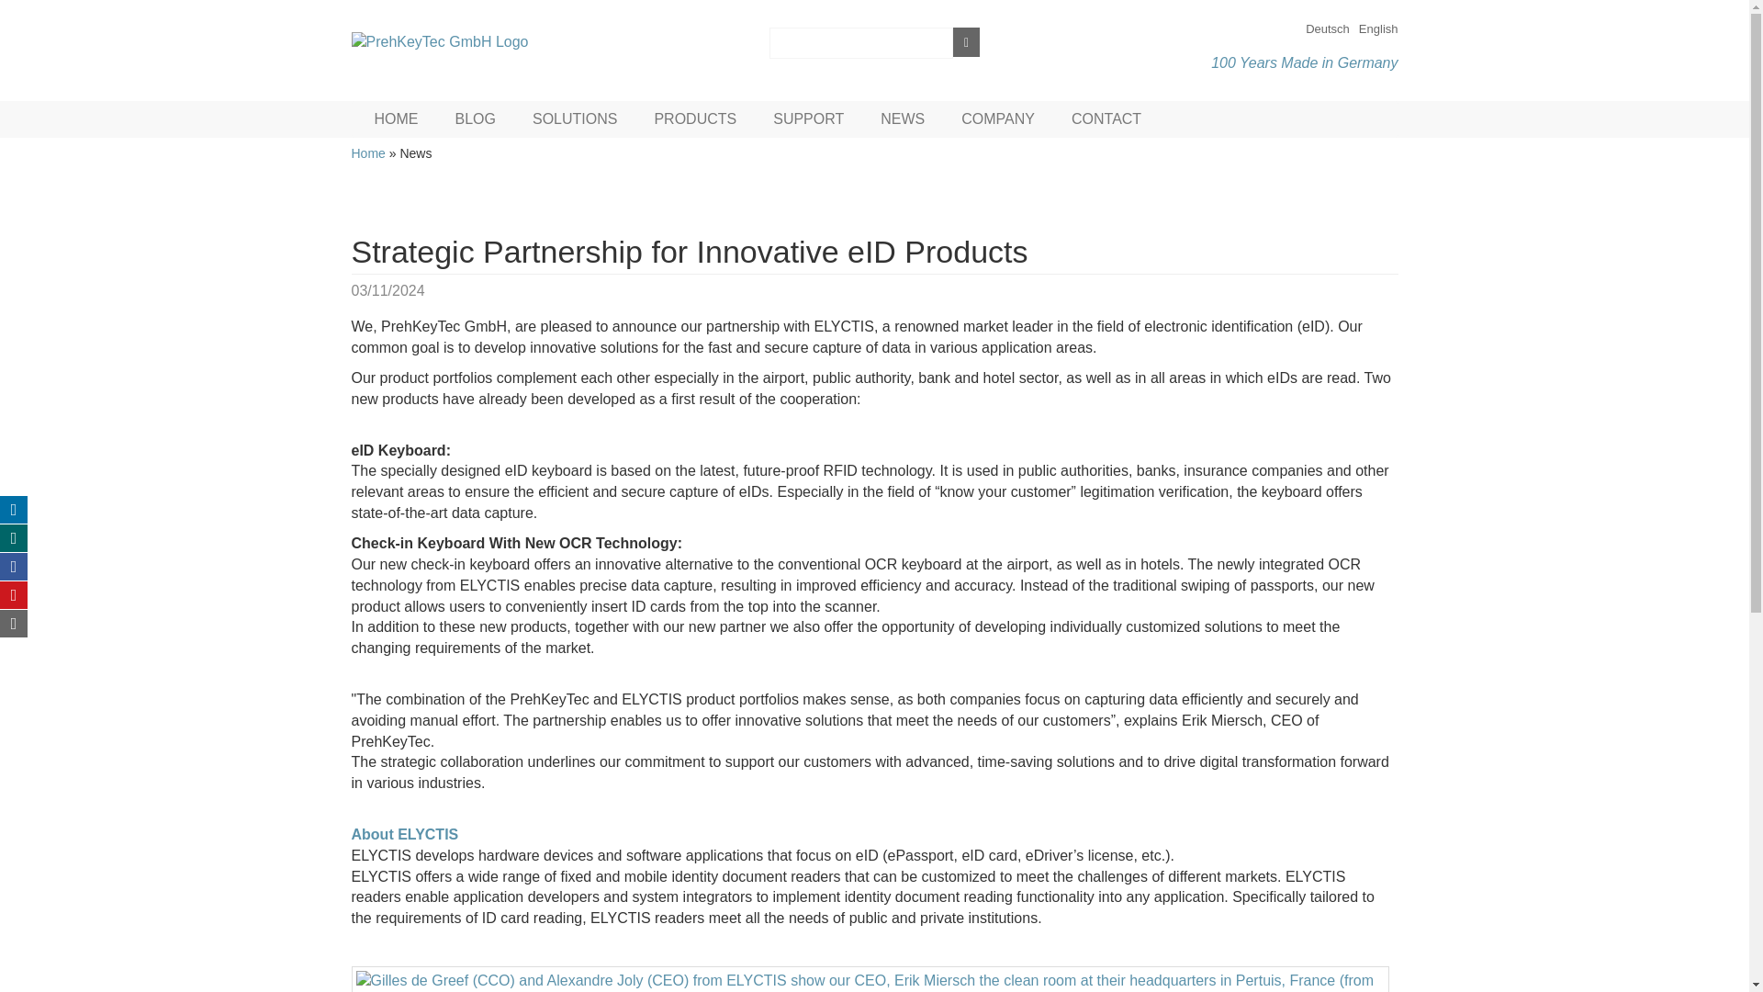 Image resolution: width=1763 pixels, height=992 pixels. Describe the element at coordinates (391, 117) in the screenshot. I see `HOME` at that location.